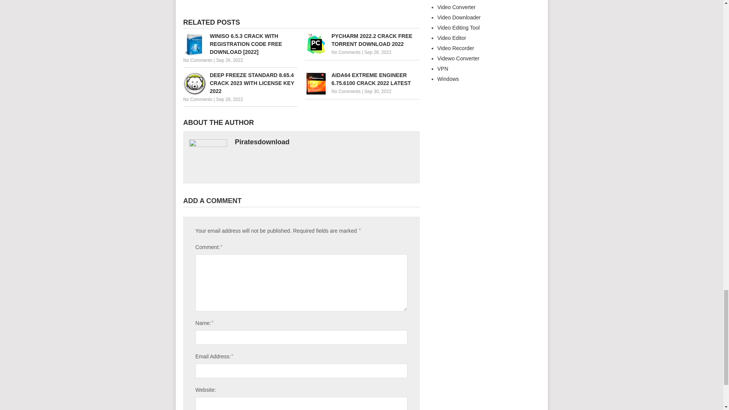 This screenshot has width=729, height=410. What do you see at coordinates (197, 99) in the screenshot?
I see `No Comments` at bounding box center [197, 99].